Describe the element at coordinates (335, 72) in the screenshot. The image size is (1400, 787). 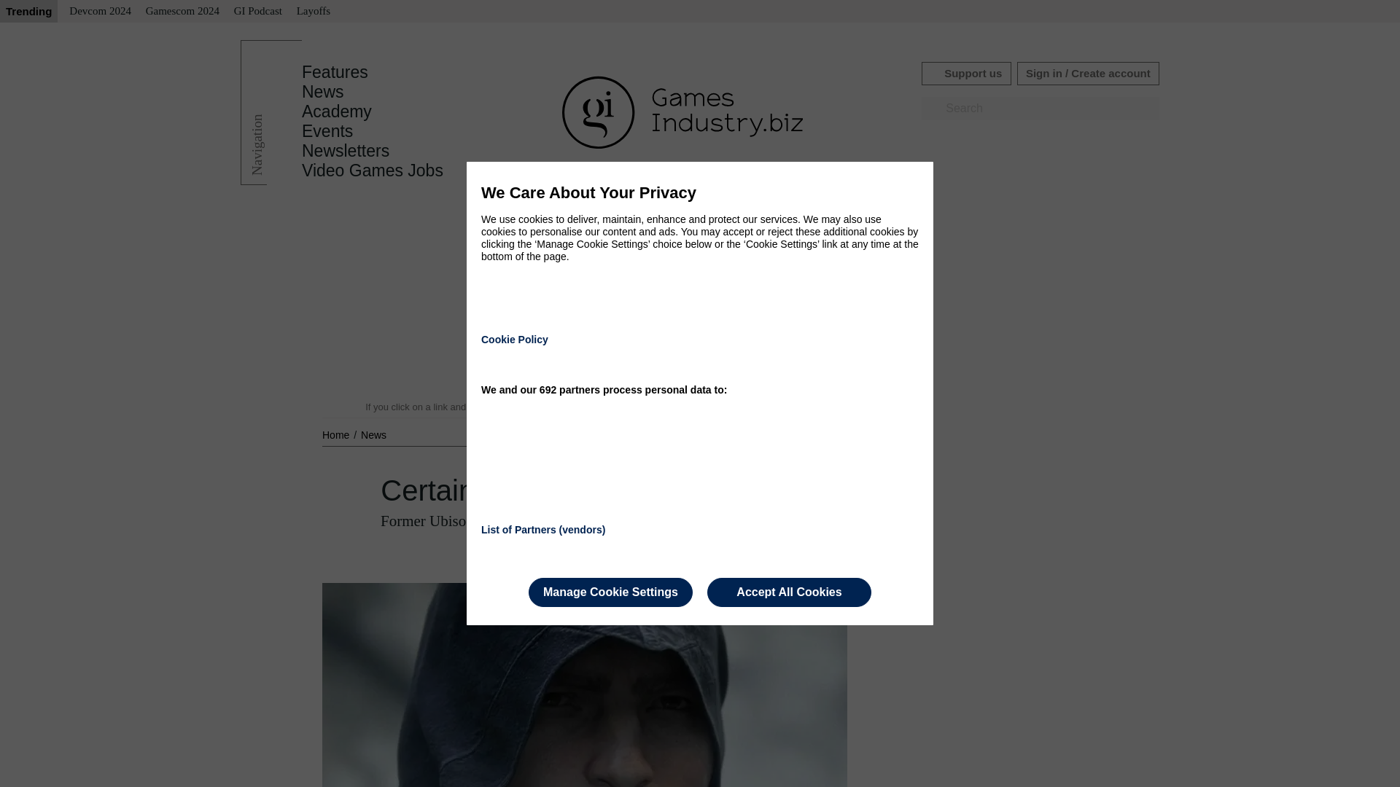
I see `Features` at that location.